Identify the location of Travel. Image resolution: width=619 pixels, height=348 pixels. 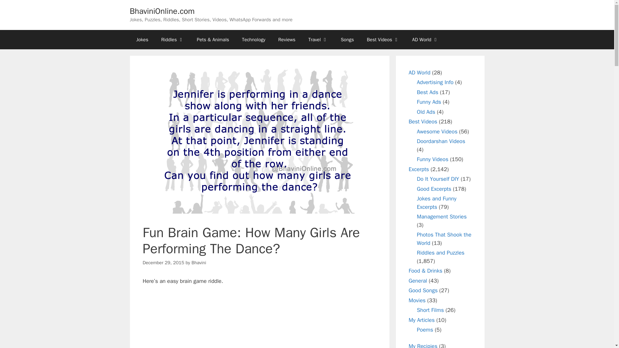
(318, 39).